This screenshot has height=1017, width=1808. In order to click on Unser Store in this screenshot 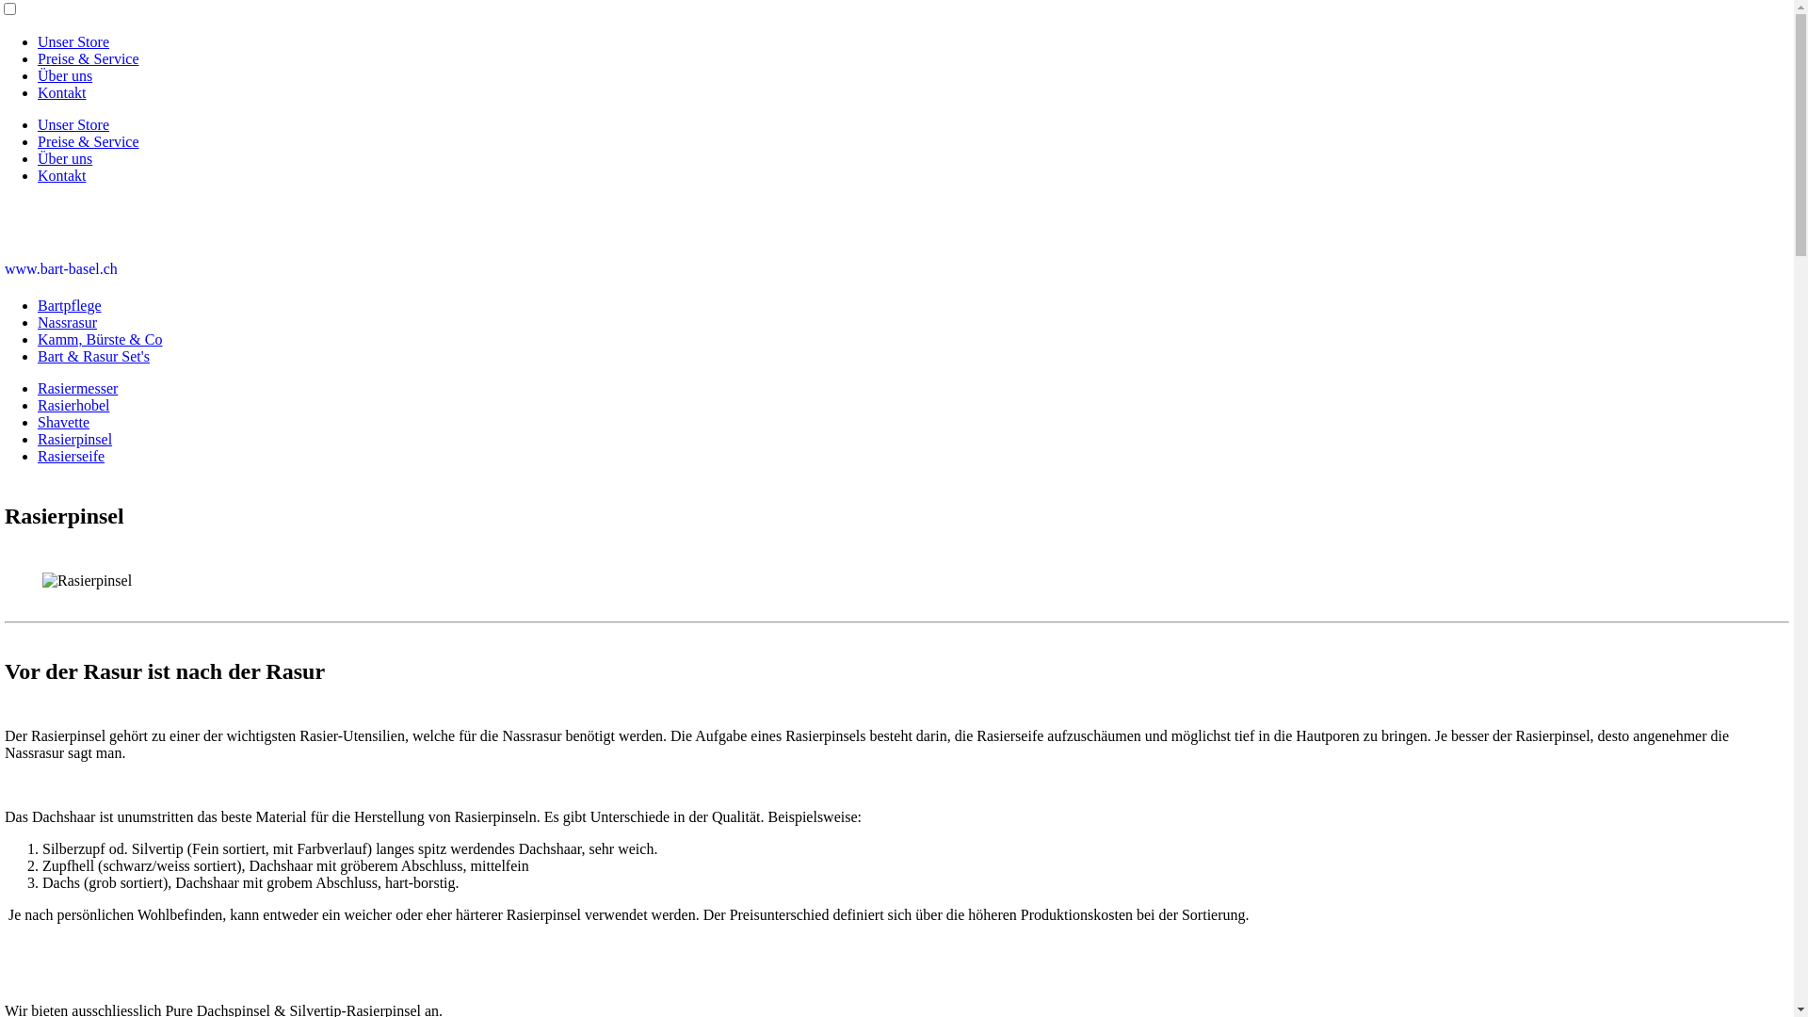, I will do `click(73, 124)`.